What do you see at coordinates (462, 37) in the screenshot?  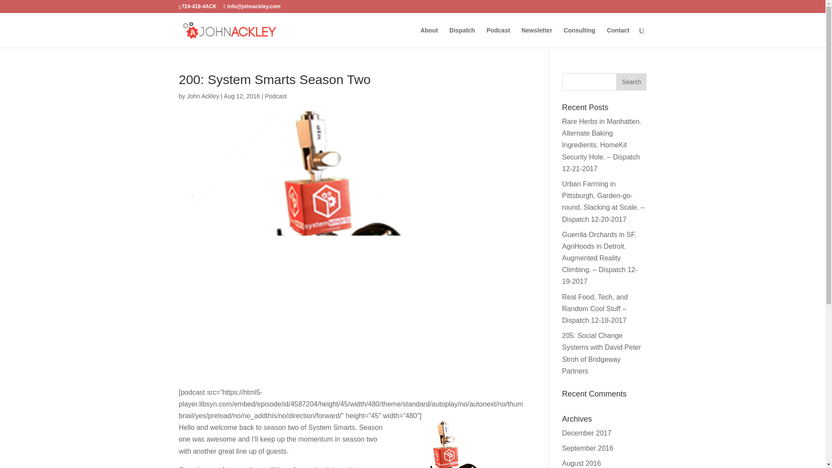 I see `Dispatch` at bounding box center [462, 37].